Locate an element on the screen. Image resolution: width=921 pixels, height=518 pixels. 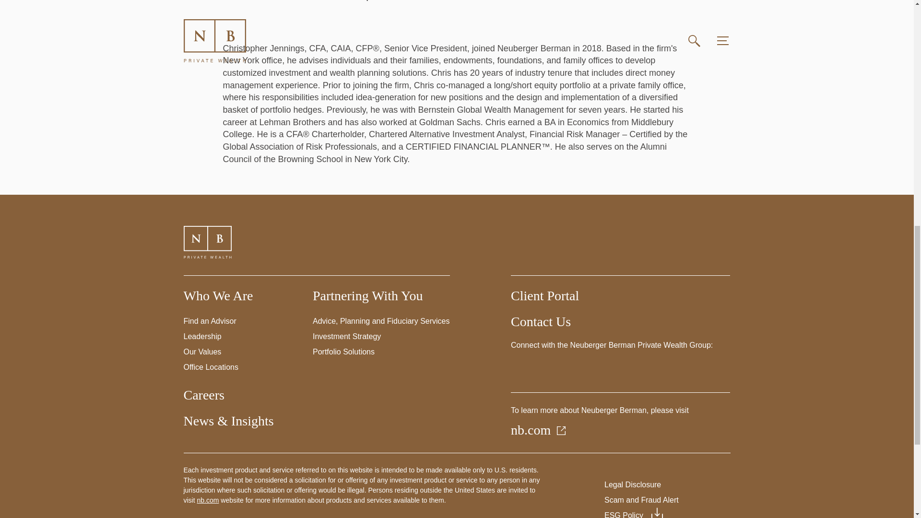
Our Values is located at coordinates (202, 351).